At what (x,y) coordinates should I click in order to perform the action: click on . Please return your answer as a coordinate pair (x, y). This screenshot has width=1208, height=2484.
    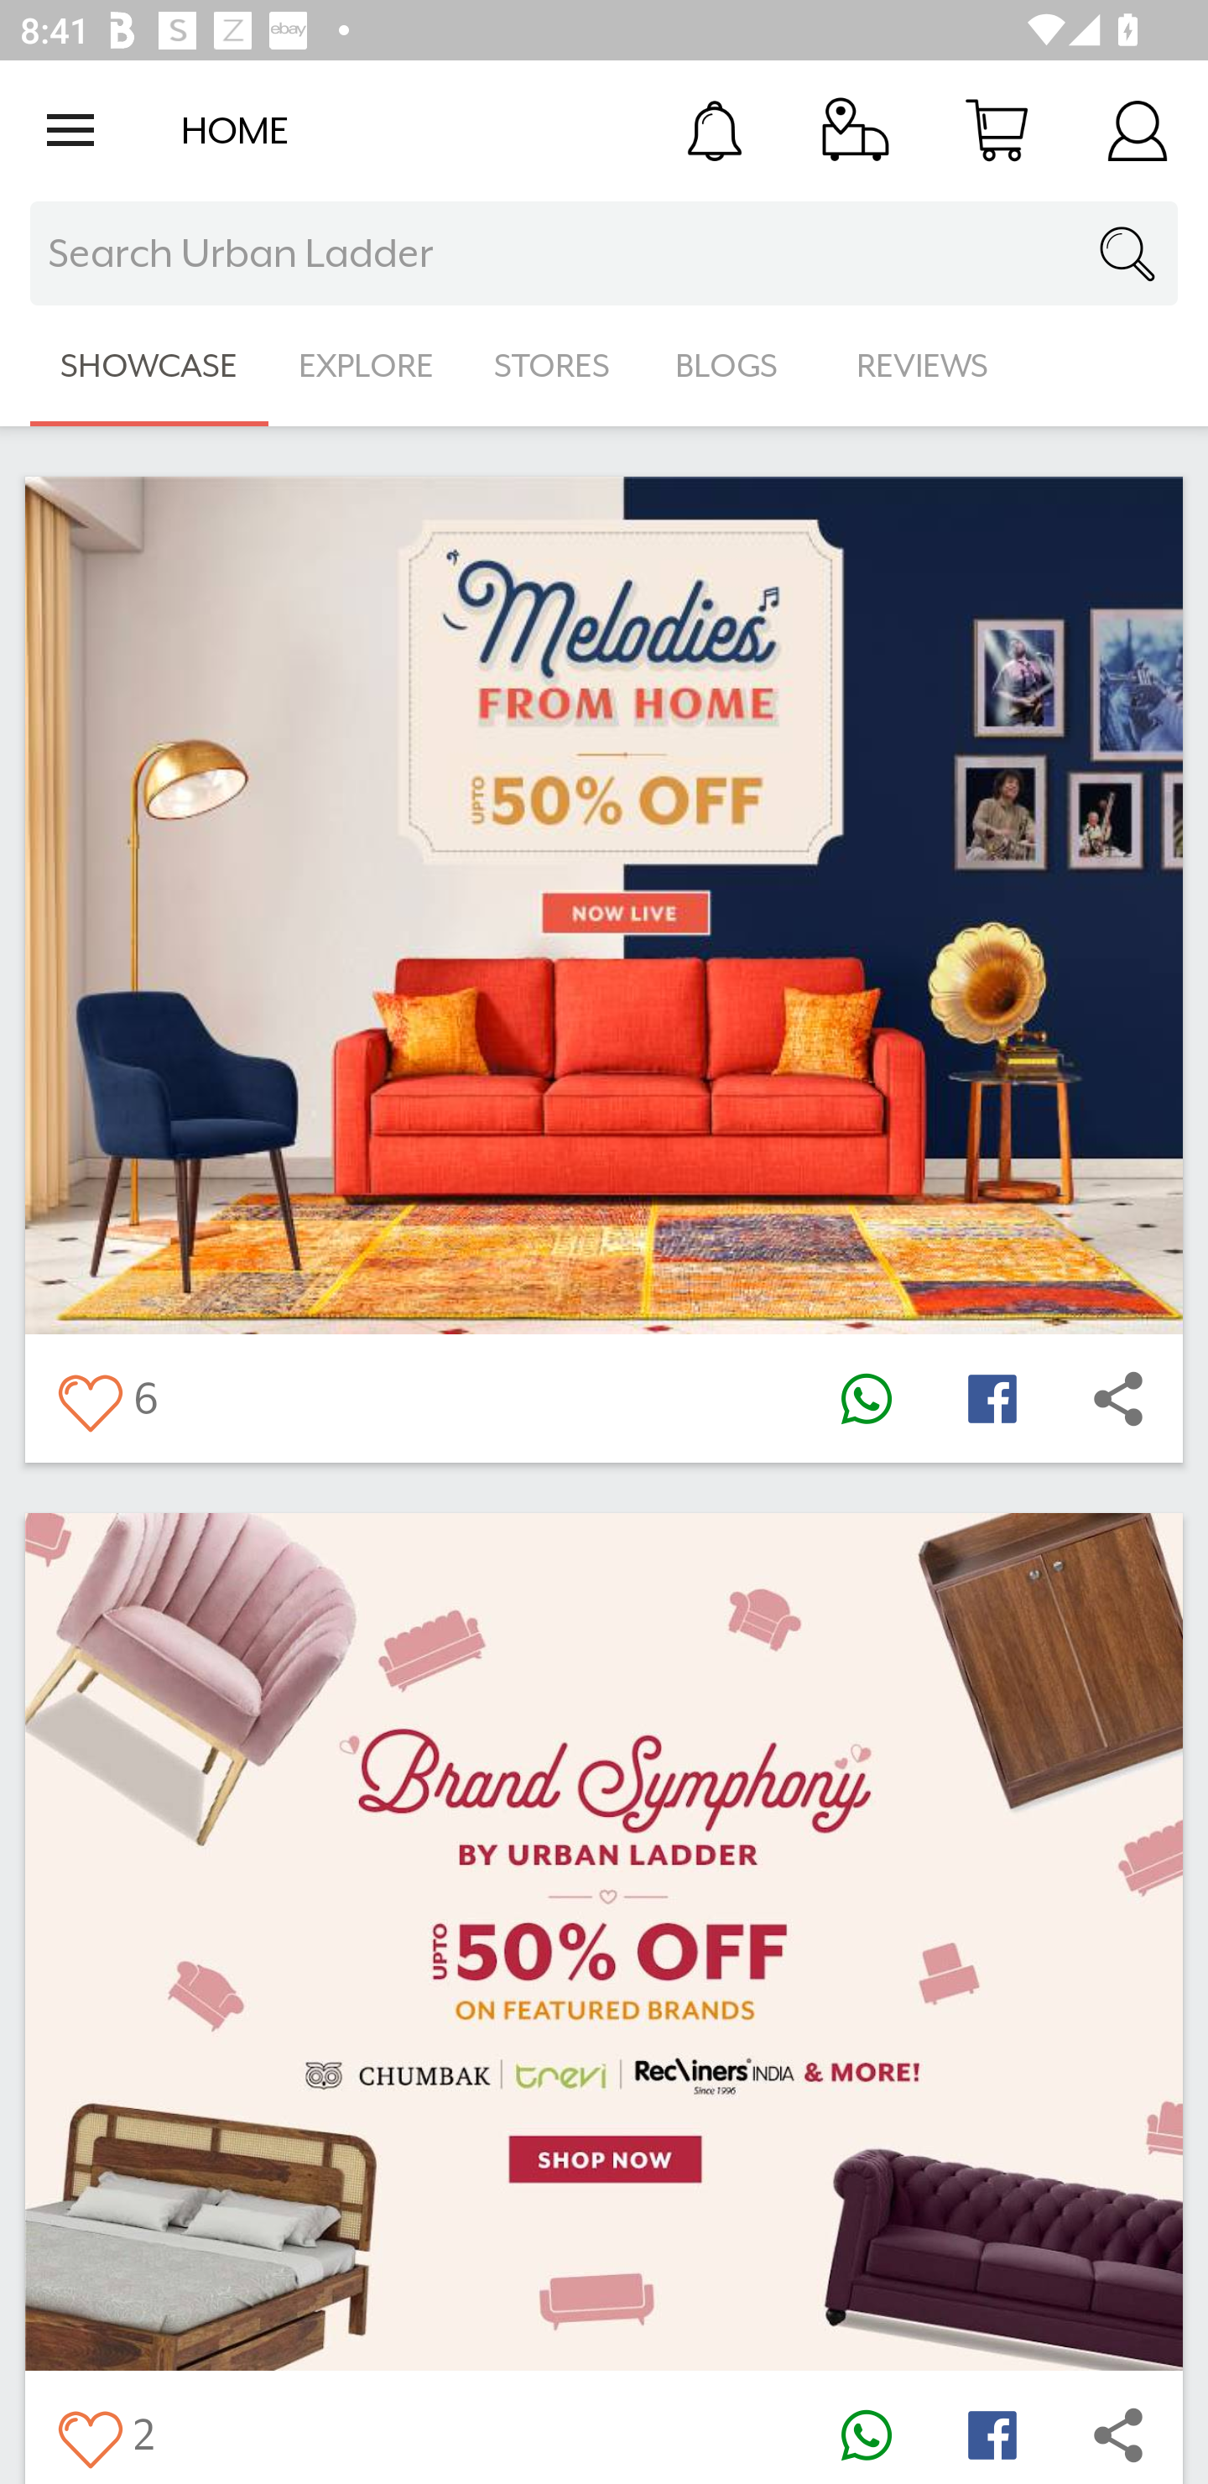
    Looking at the image, I should click on (866, 1398).